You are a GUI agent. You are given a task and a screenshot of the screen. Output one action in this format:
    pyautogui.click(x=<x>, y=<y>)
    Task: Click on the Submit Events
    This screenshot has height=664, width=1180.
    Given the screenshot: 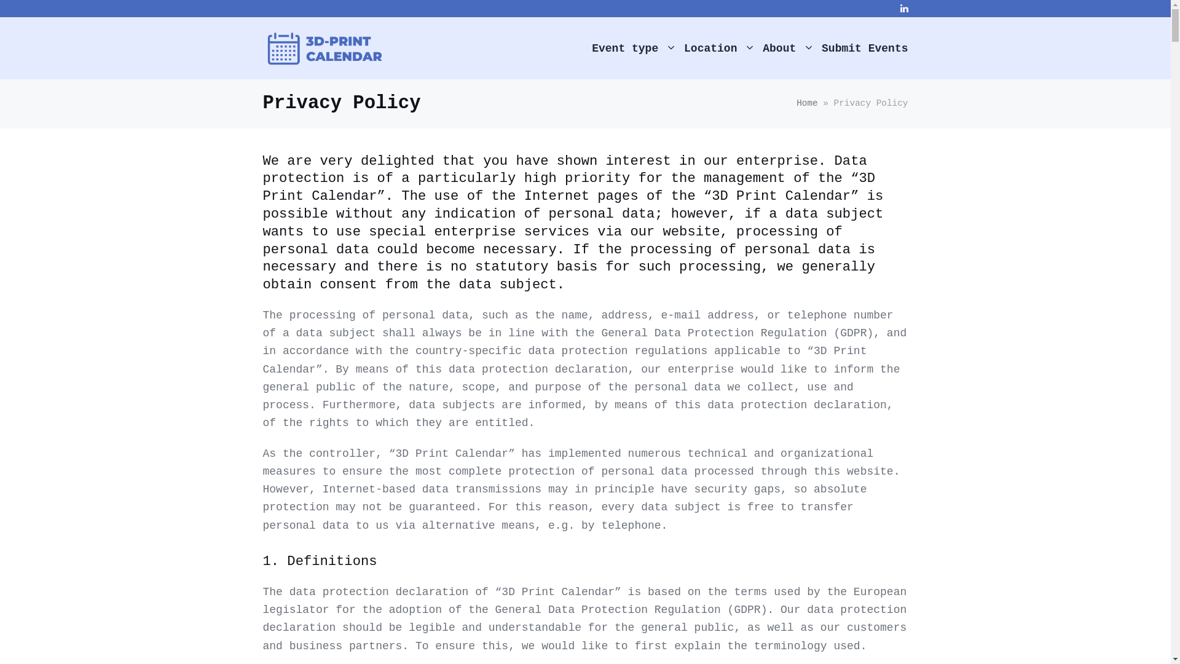 What is the action you would take?
    pyautogui.click(x=865, y=49)
    